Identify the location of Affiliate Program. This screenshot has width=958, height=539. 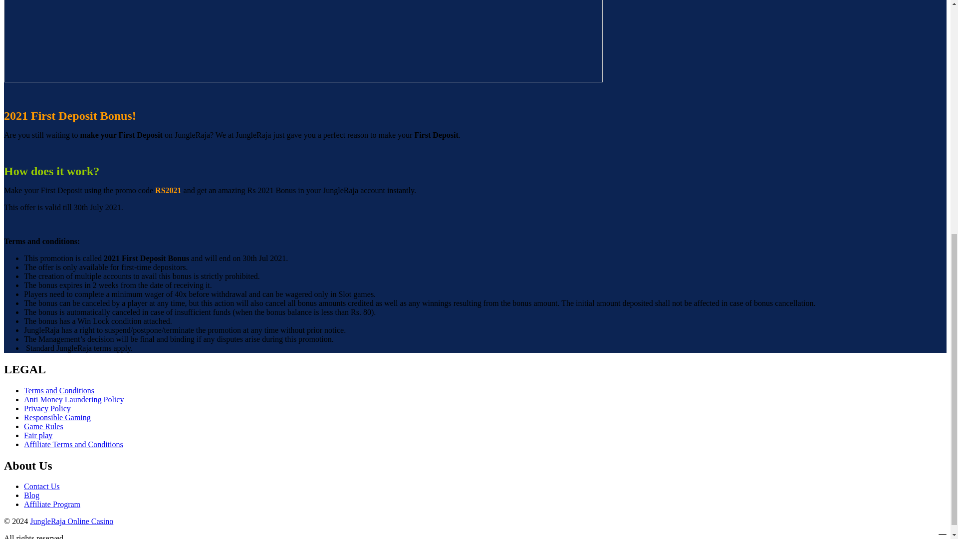
(52, 504).